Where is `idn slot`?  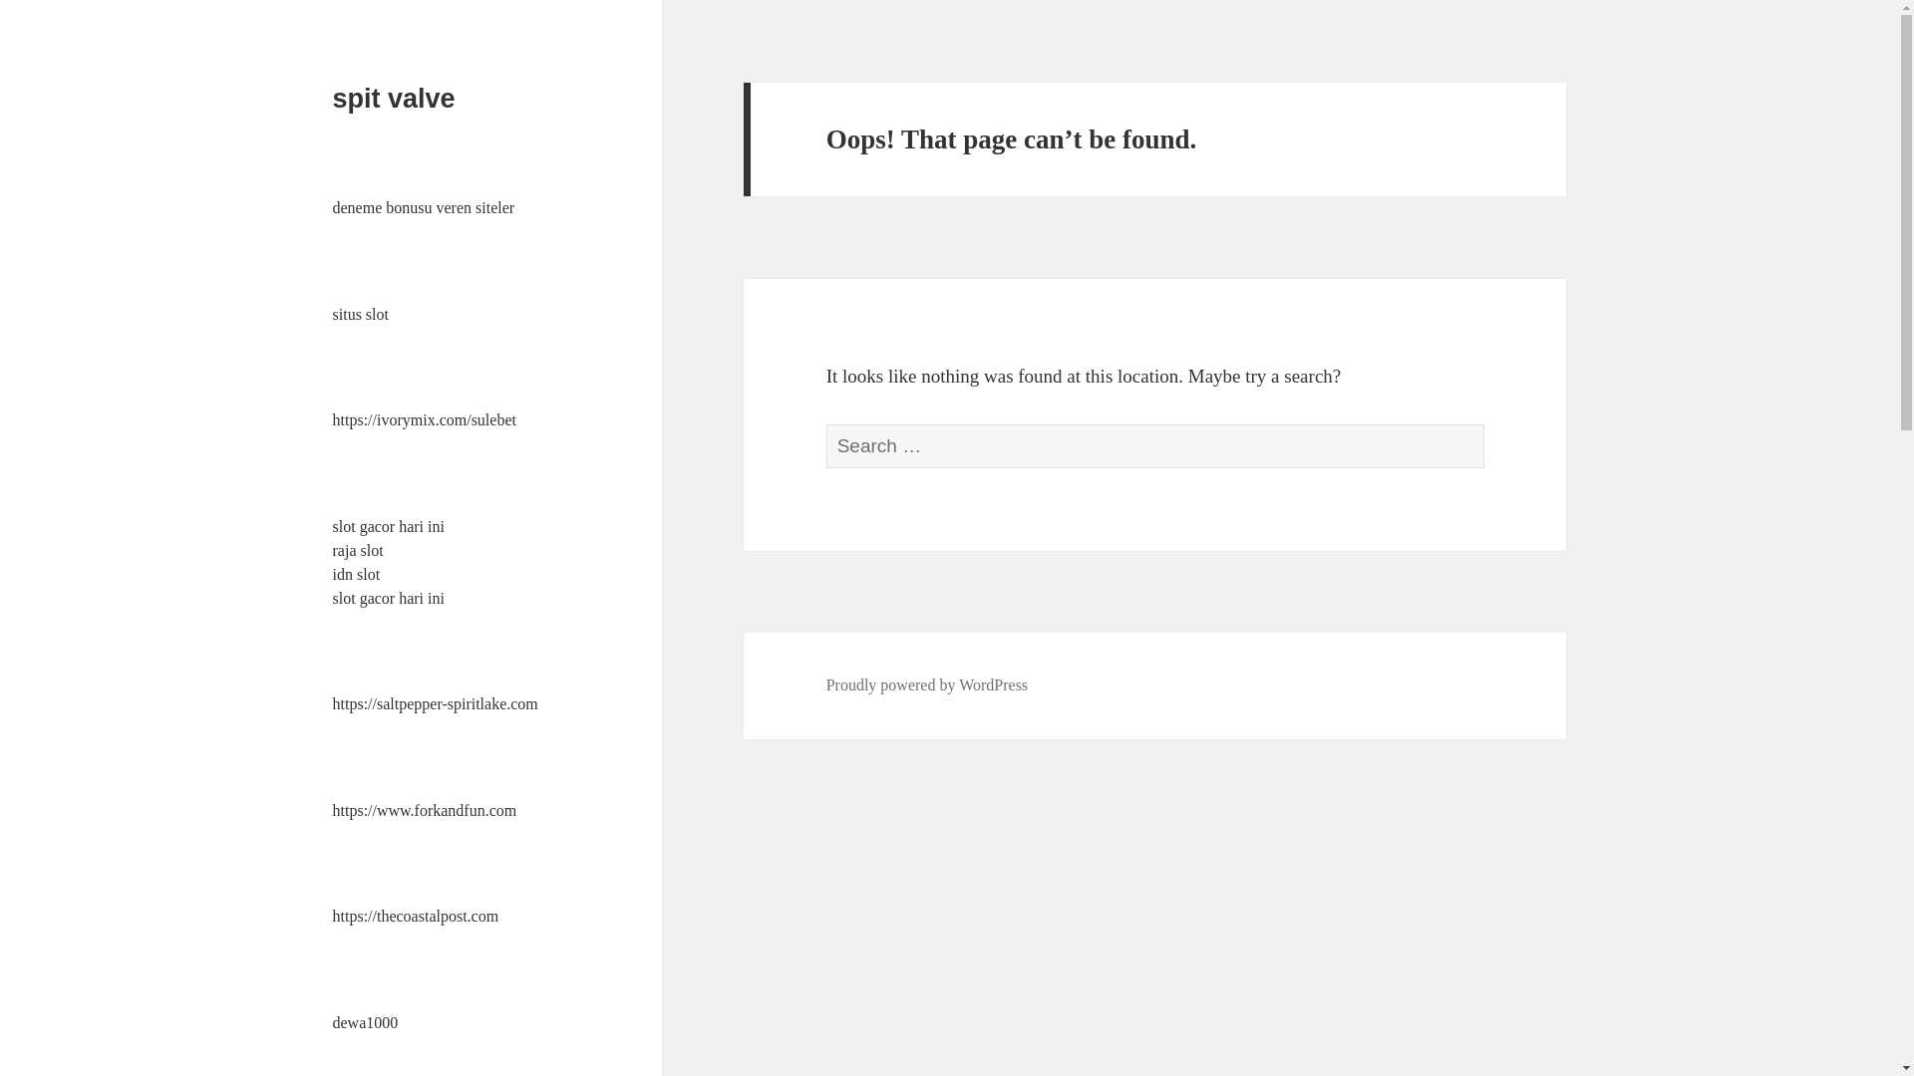 idn slot is located at coordinates (357, 574).